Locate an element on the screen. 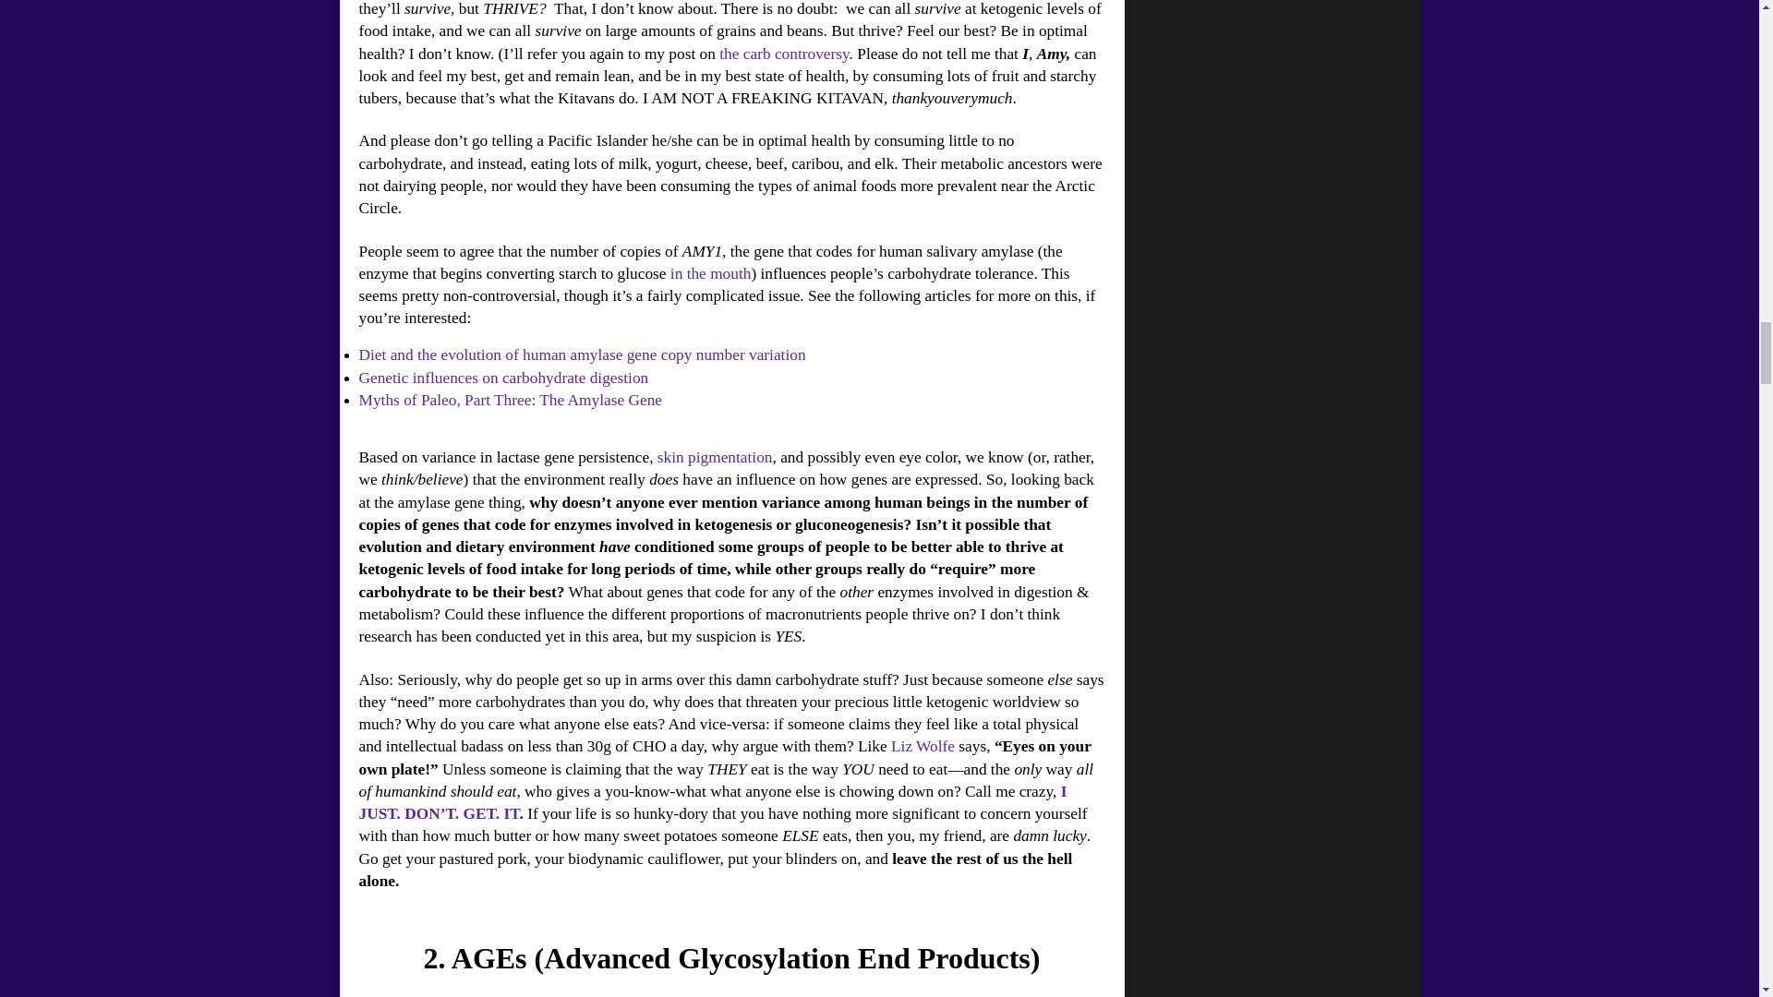  skin pigmentation is located at coordinates (715, 458).